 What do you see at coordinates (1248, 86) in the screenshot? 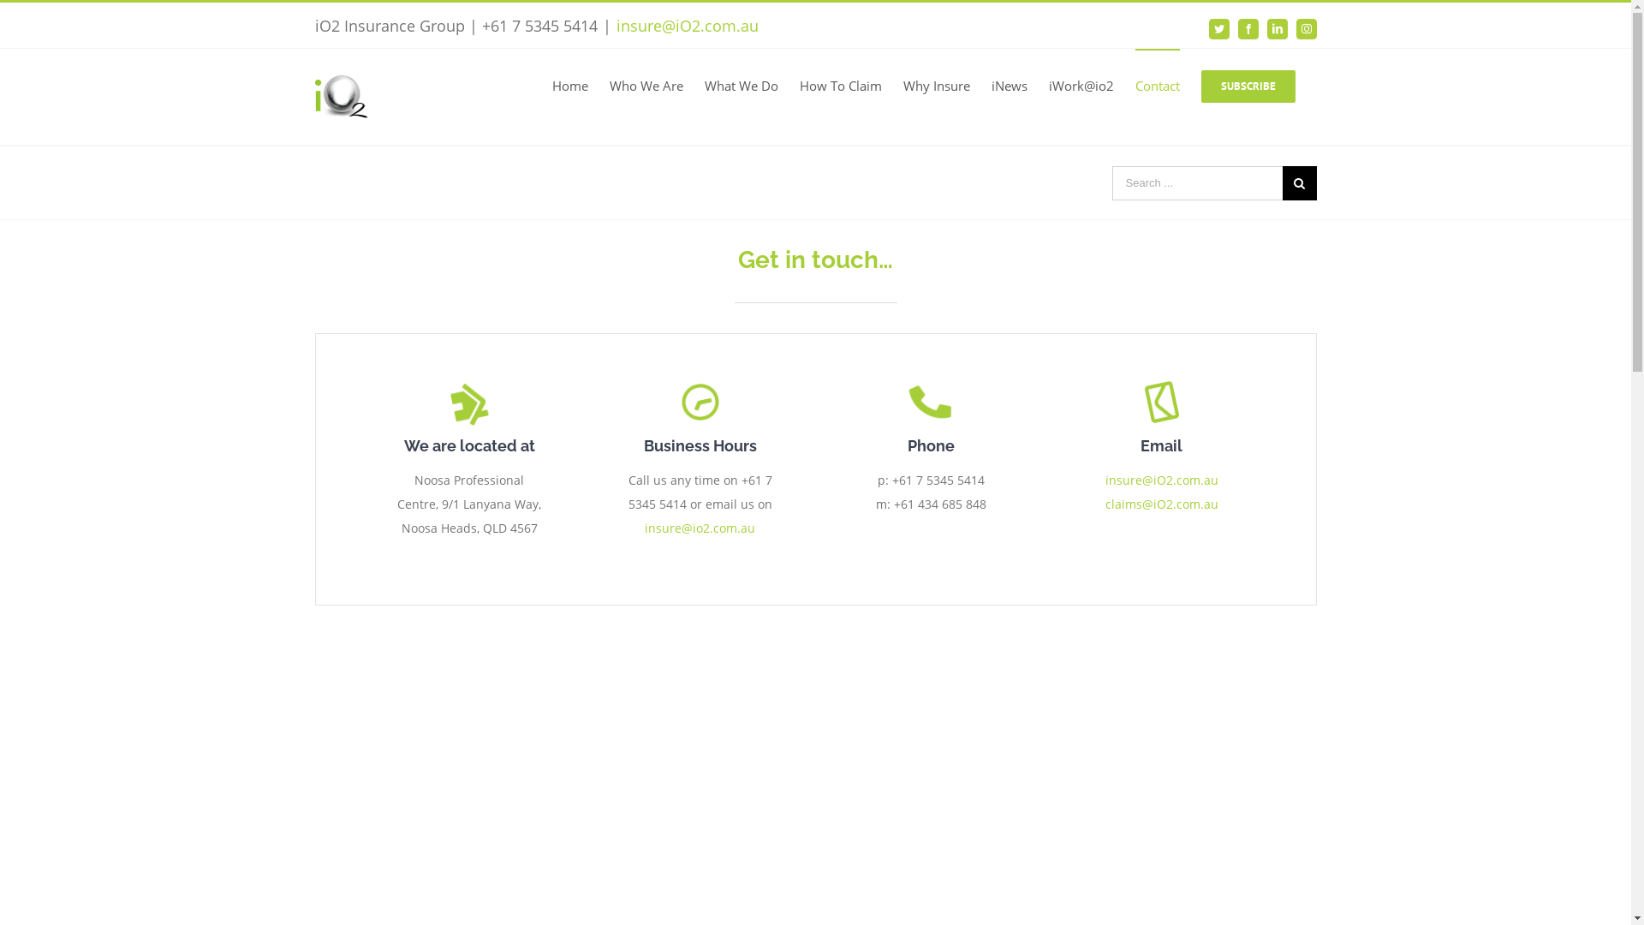
I see `SUBSCRIBE` at bounding box center [1248, 86].